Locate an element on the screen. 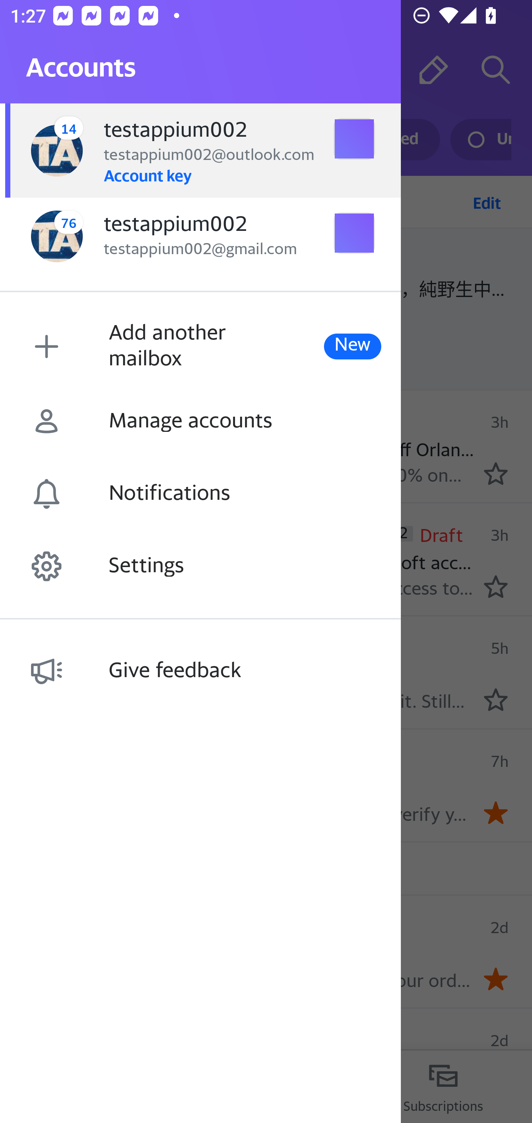 This screenshot has height=1123, width=532. Notifications is located at coordinates (200, 494).